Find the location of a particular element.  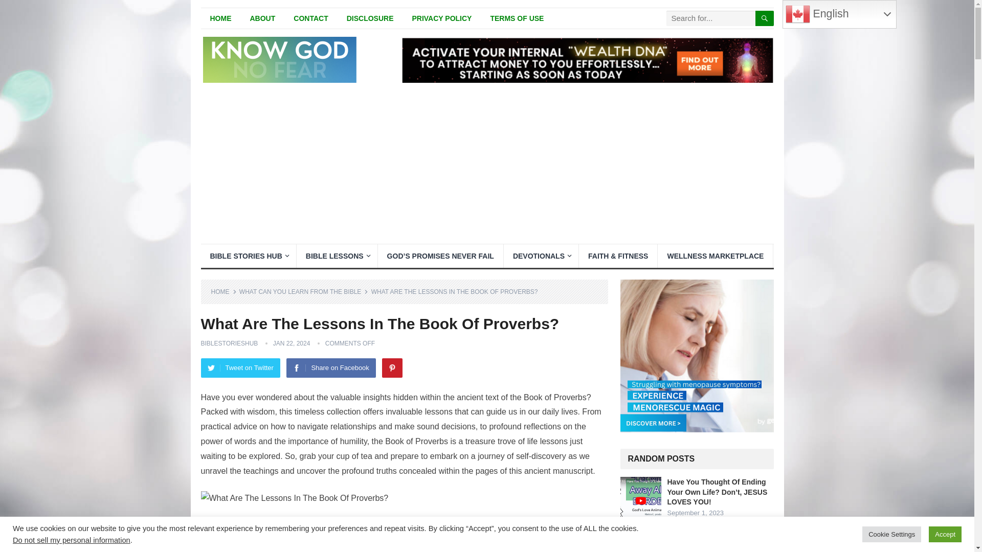

ABOUT is located at coordinates (262, 18).